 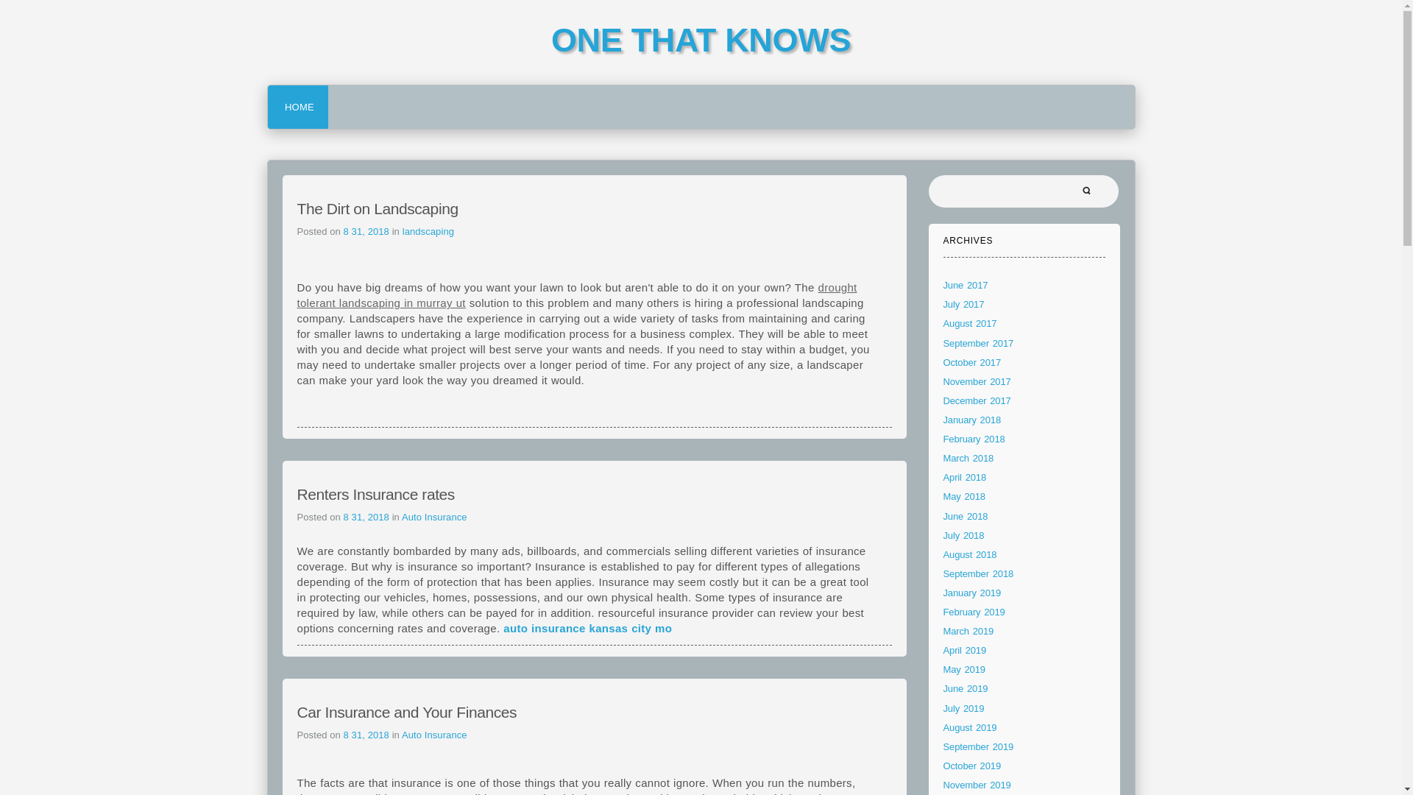 I want to click on drought tolerant landscaping in murray ut, so click(x=577, y=295).